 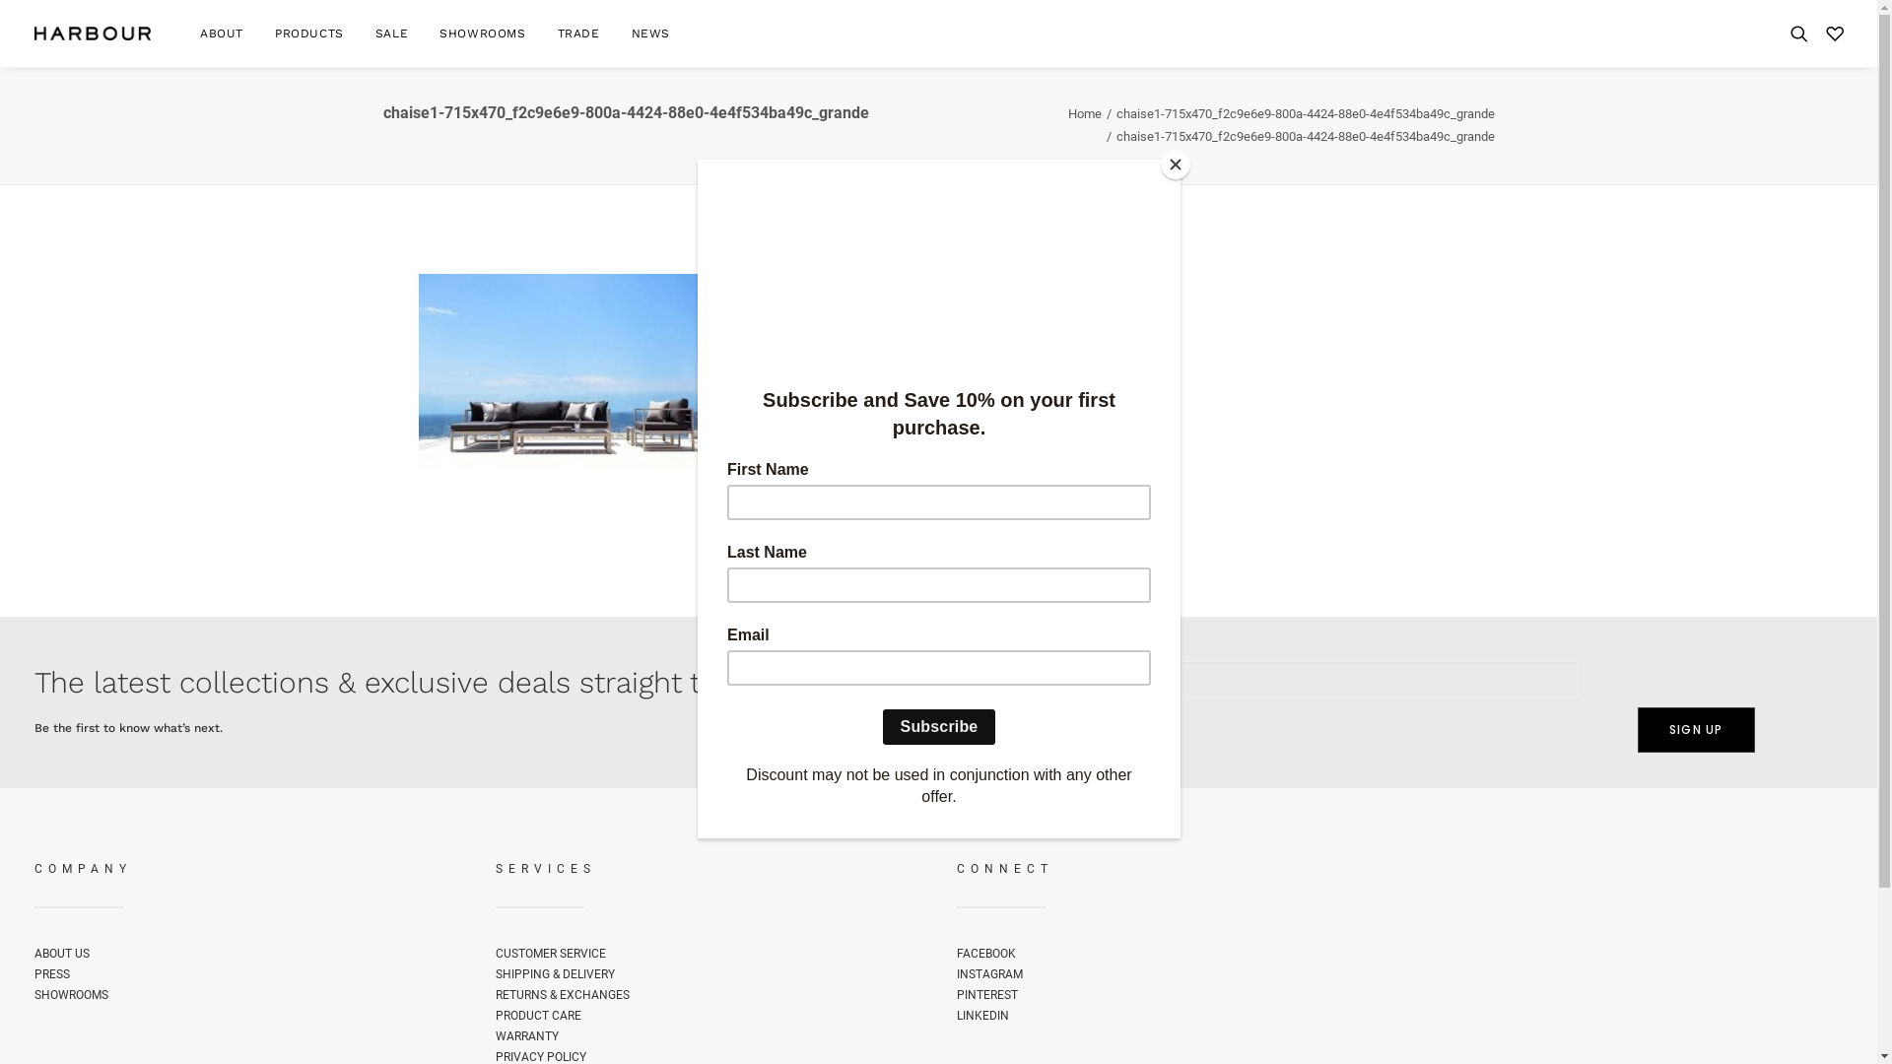 What do you see at coordinates (554, 974) in the screenshot?
I see `SHIPPING & DELIVERY` at bounding box center [554, 974].